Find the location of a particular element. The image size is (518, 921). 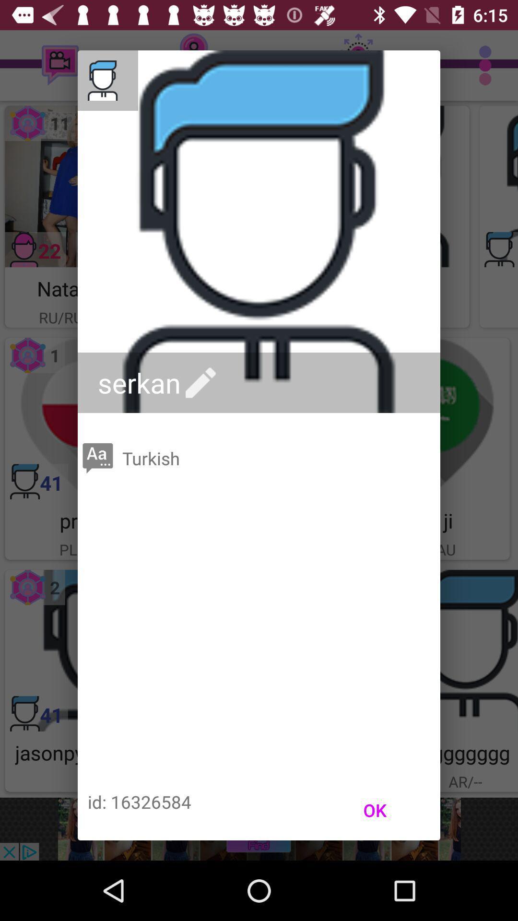

tap the serkan icon is located at coordinates (159, 383).